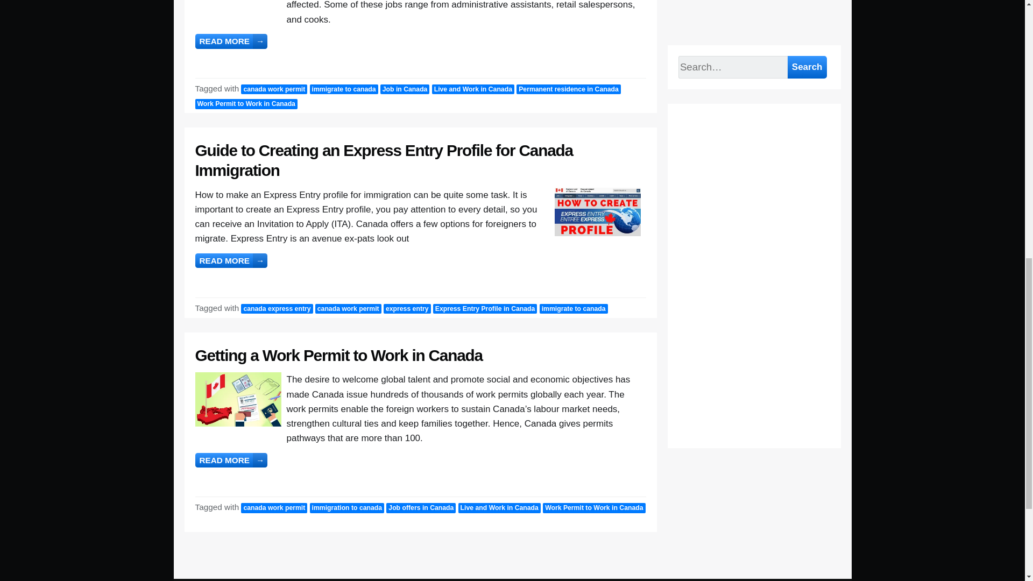 The image size is (1033, 581). I want to click on canada work permit, so click(273, 89).